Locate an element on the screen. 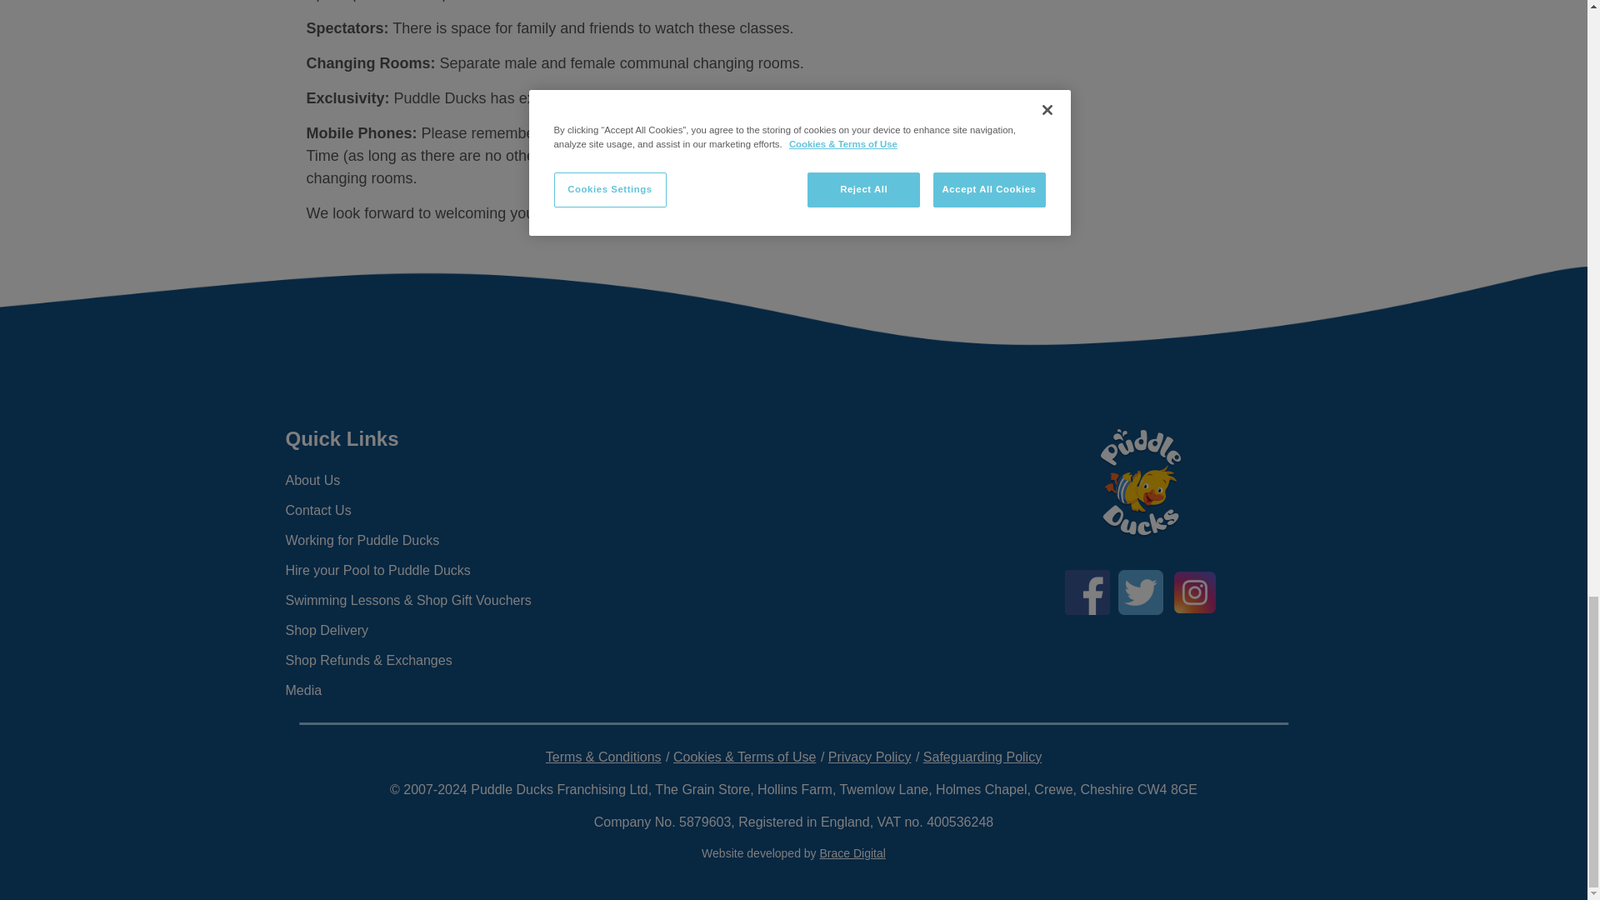 The height and width of the screenshot is (900, 1600). Contact Us is located at coordinates (446, 510).